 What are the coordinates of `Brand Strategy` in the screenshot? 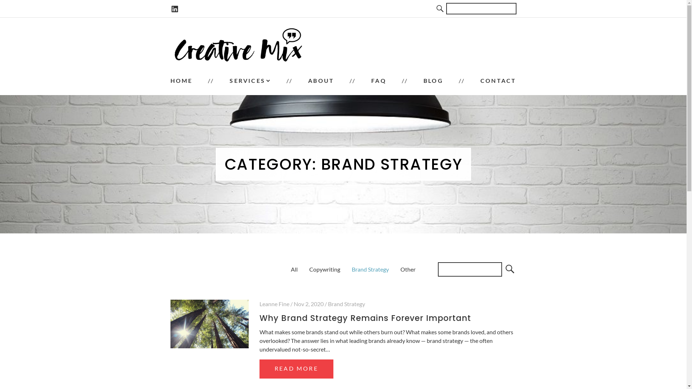 It's located at (371, 269).